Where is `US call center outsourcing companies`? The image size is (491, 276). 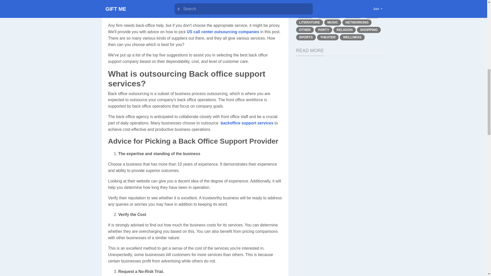
US call center outsourcing companies is located at coordinates (223, 32).